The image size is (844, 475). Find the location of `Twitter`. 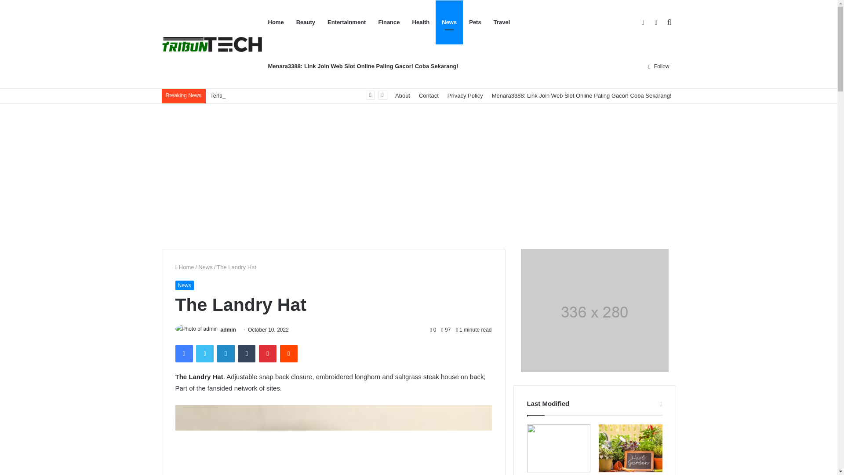

Twitter is located at coordinates (204, 354).